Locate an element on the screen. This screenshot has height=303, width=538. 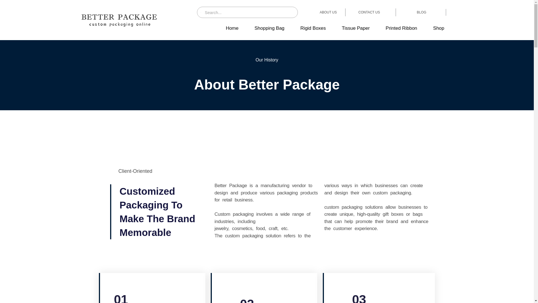
Shop is located at coordinates (439, 28).